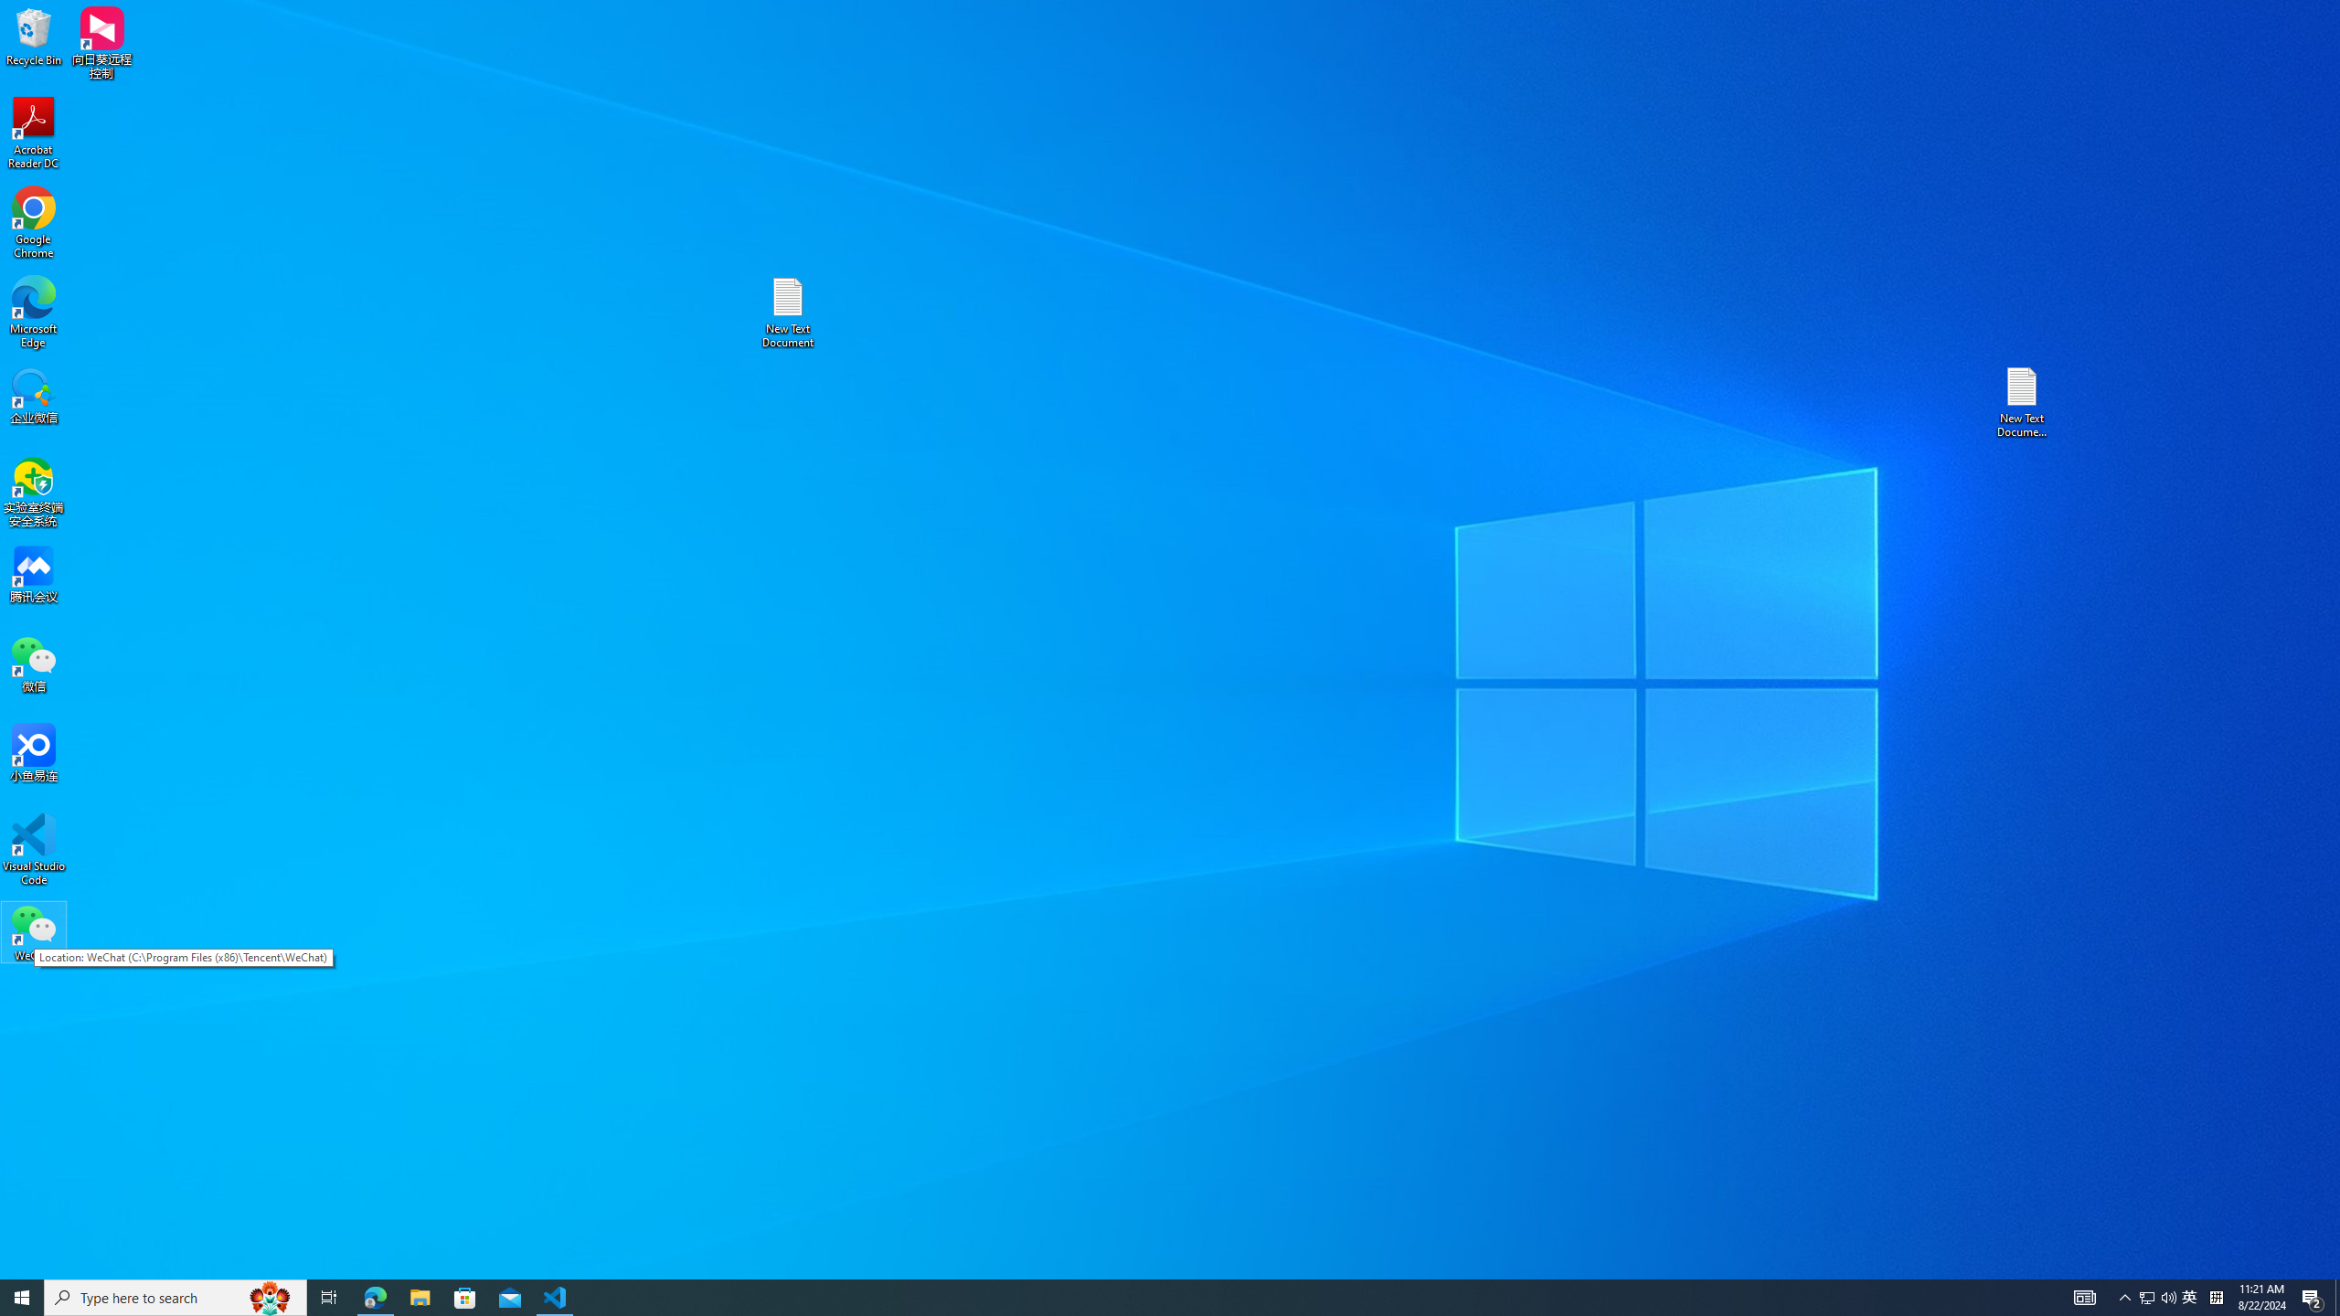 The width and height of the screenshot is (2340, 1316). Describe the element at coordinates (34, 313) in the screenshot. I see `Microsoft Edge` at that location.